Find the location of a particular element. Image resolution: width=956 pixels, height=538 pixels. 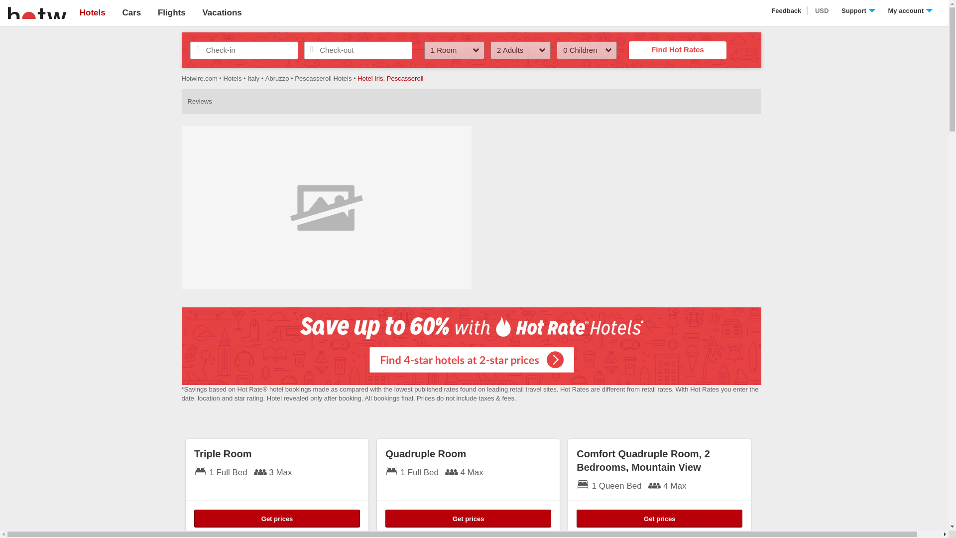

My account is located at coordinates (910, 11).